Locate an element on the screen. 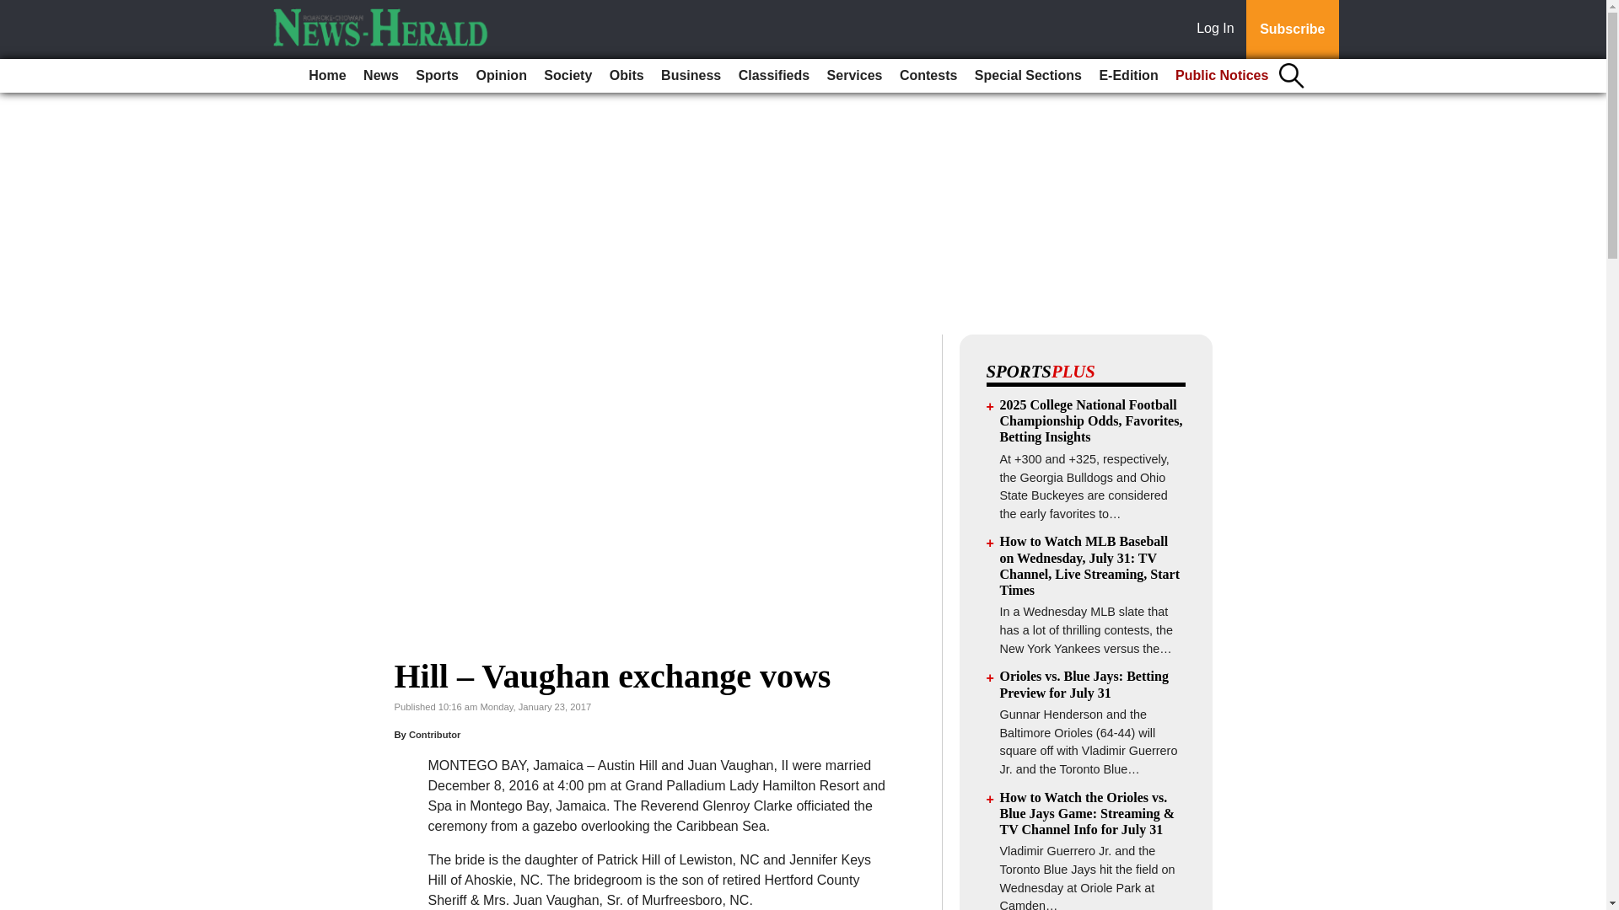 The image size is (1619, 910). E-Edition is located at coordinates (1127, 76).